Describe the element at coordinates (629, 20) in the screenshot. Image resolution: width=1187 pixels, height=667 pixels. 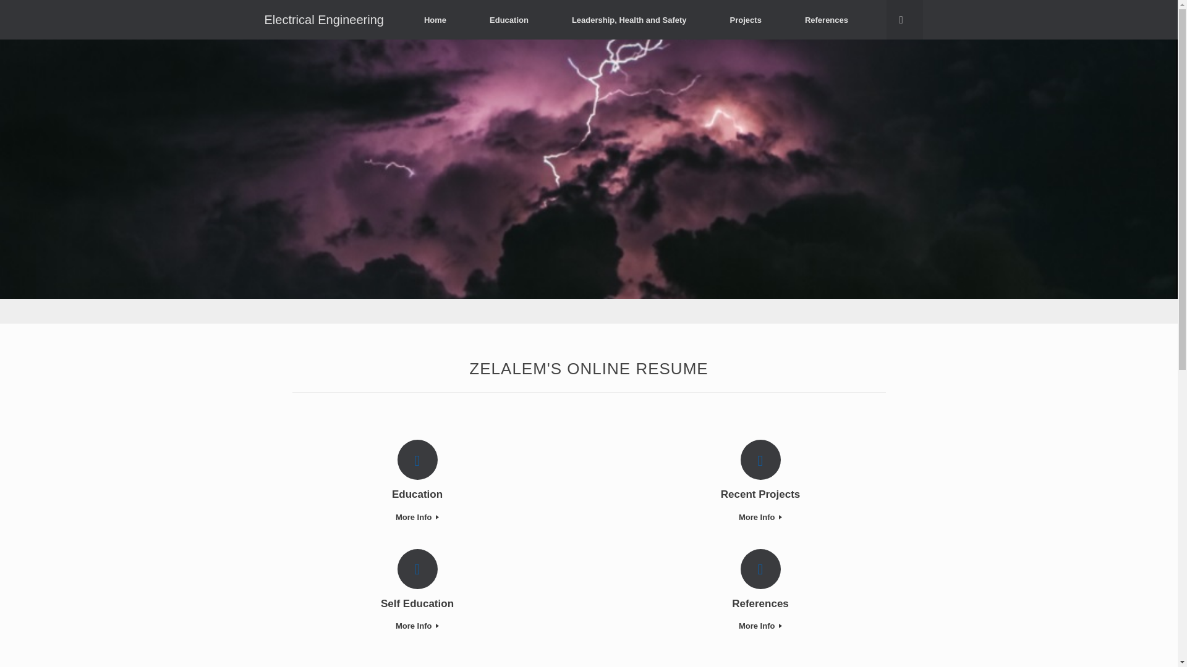
I see `Leadership, Health and Safety` at that location.